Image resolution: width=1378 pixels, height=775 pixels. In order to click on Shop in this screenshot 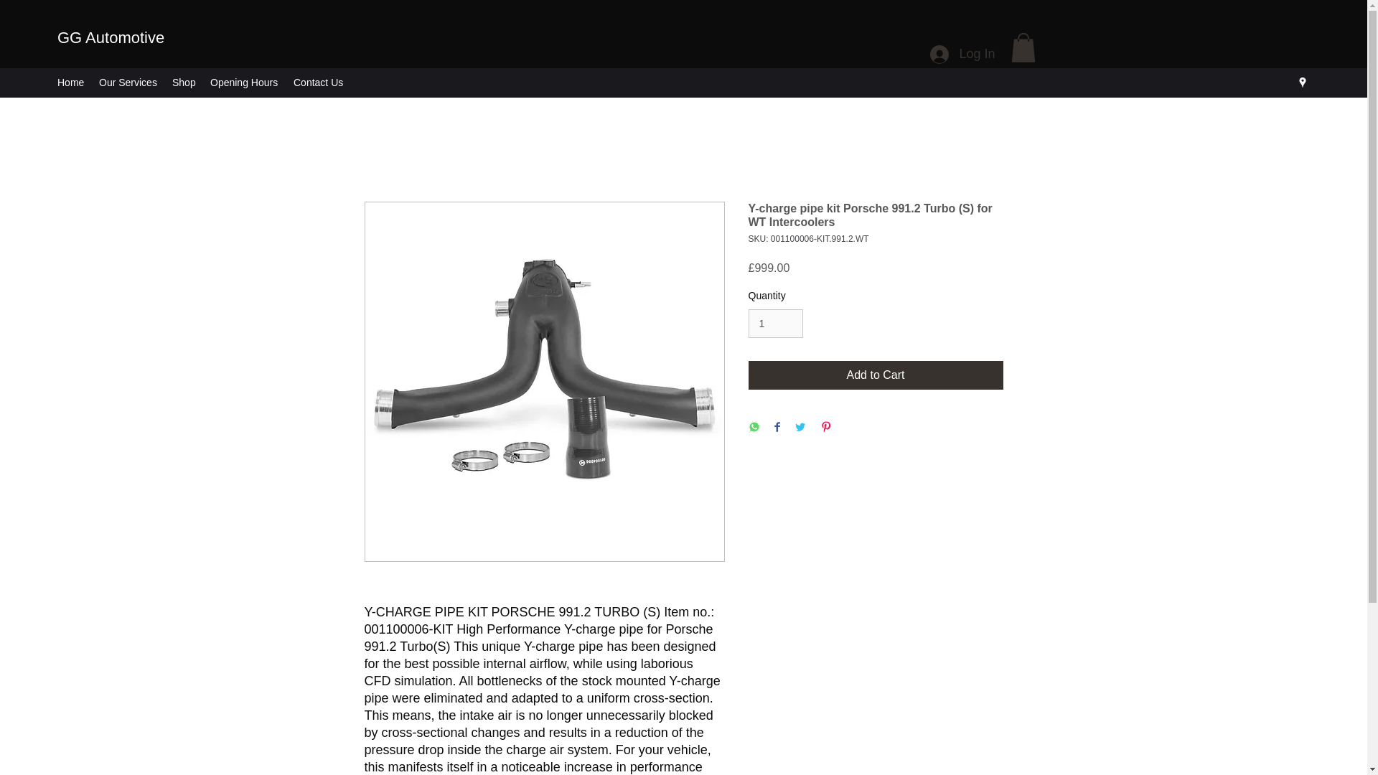, I will do `click(184, 82)`.